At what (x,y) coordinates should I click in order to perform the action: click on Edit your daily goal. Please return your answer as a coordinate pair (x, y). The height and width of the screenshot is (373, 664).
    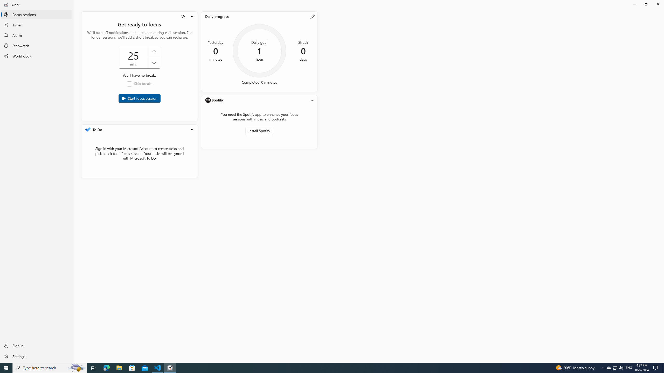
    Looking at the image, I should click on (312, 17).